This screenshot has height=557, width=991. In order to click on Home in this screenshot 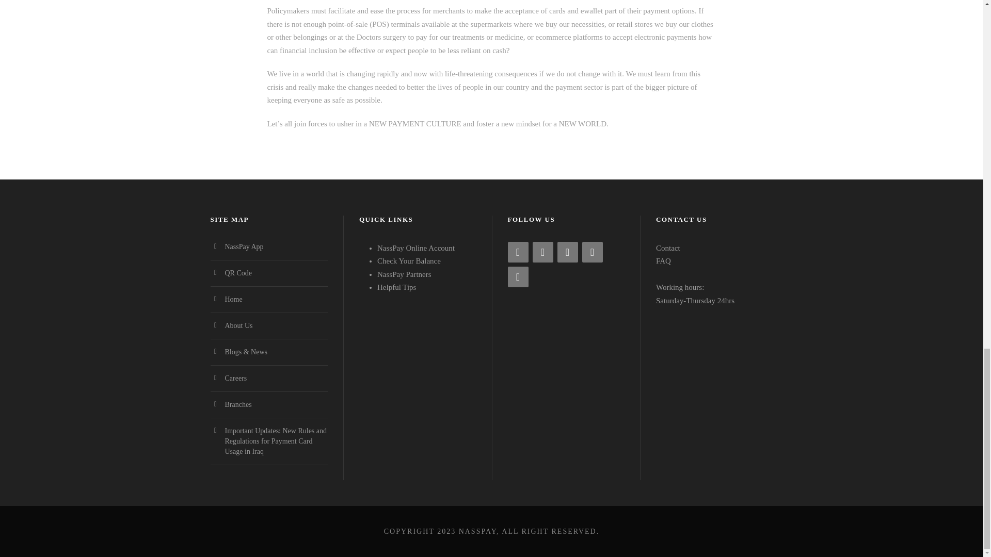, I will do `click(233, 299)`.